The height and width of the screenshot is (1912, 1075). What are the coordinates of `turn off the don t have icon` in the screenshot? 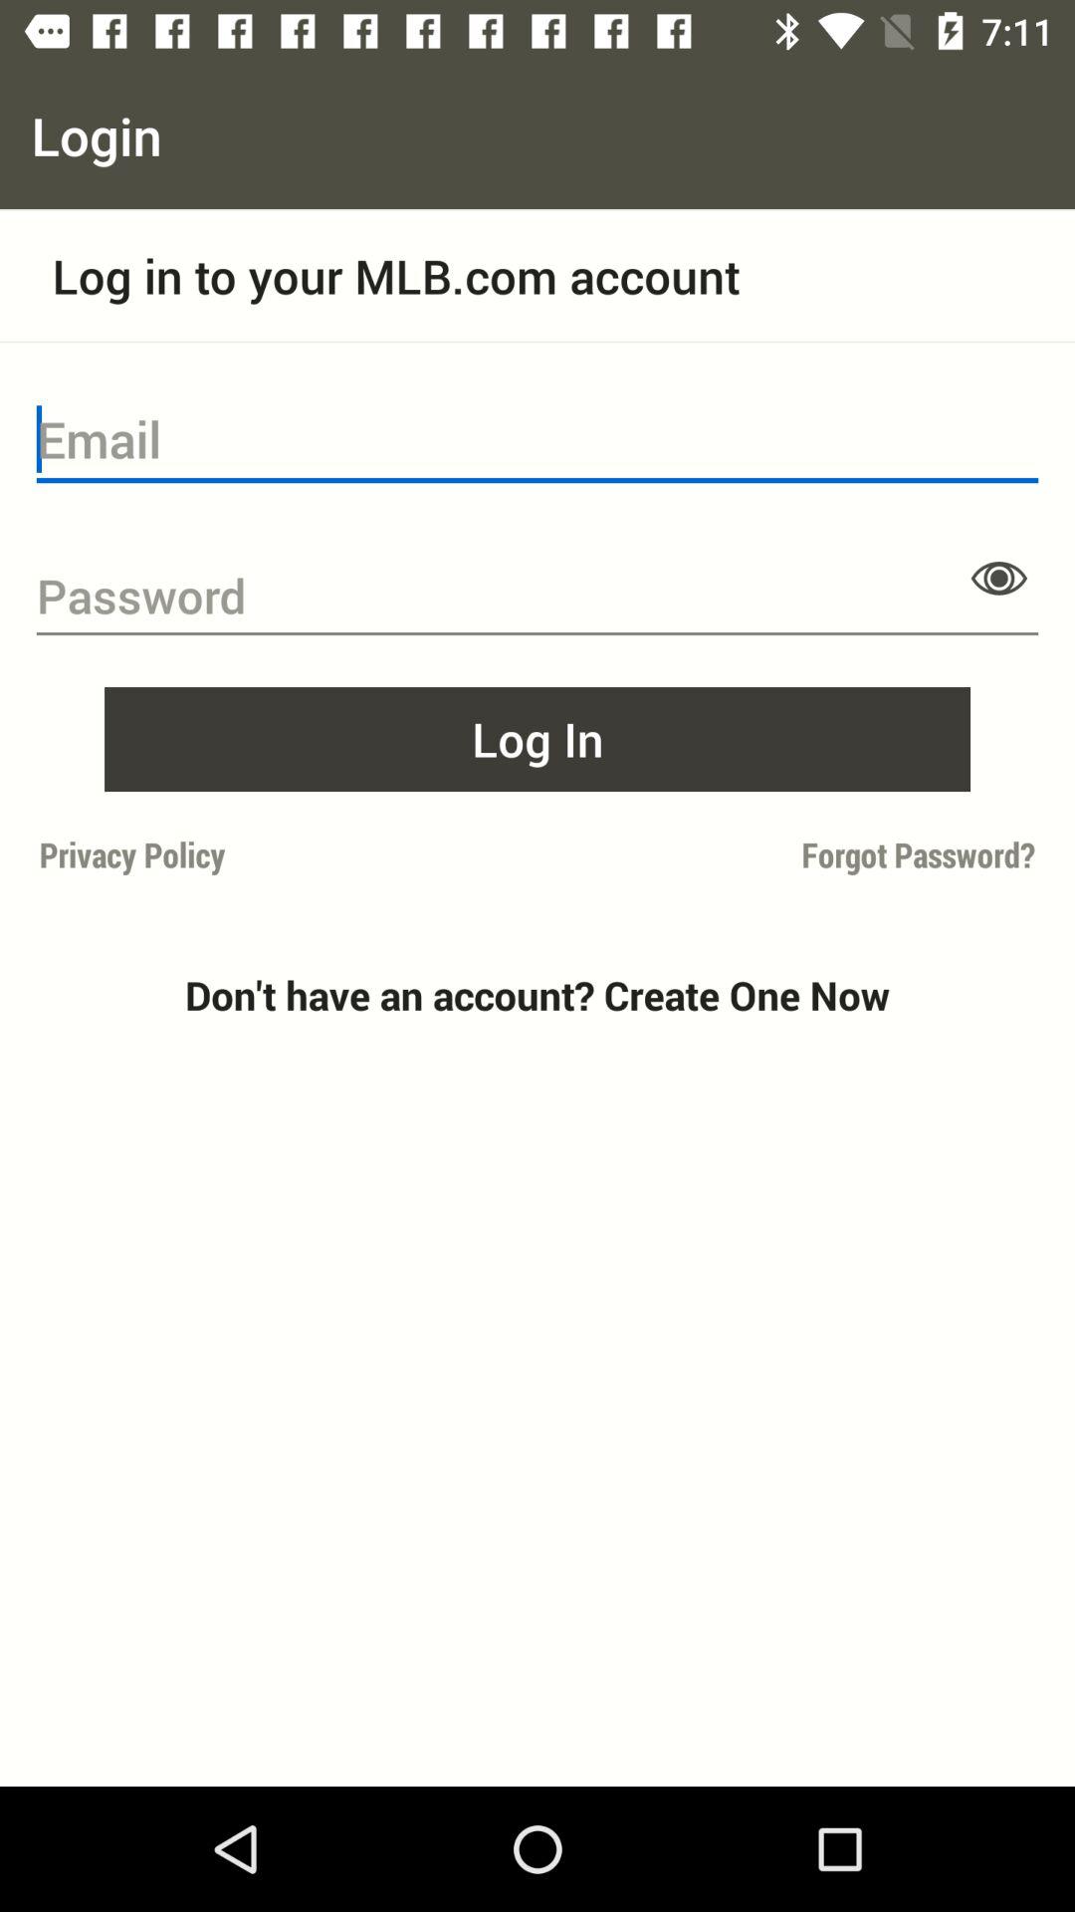 It's located at (537, 996).